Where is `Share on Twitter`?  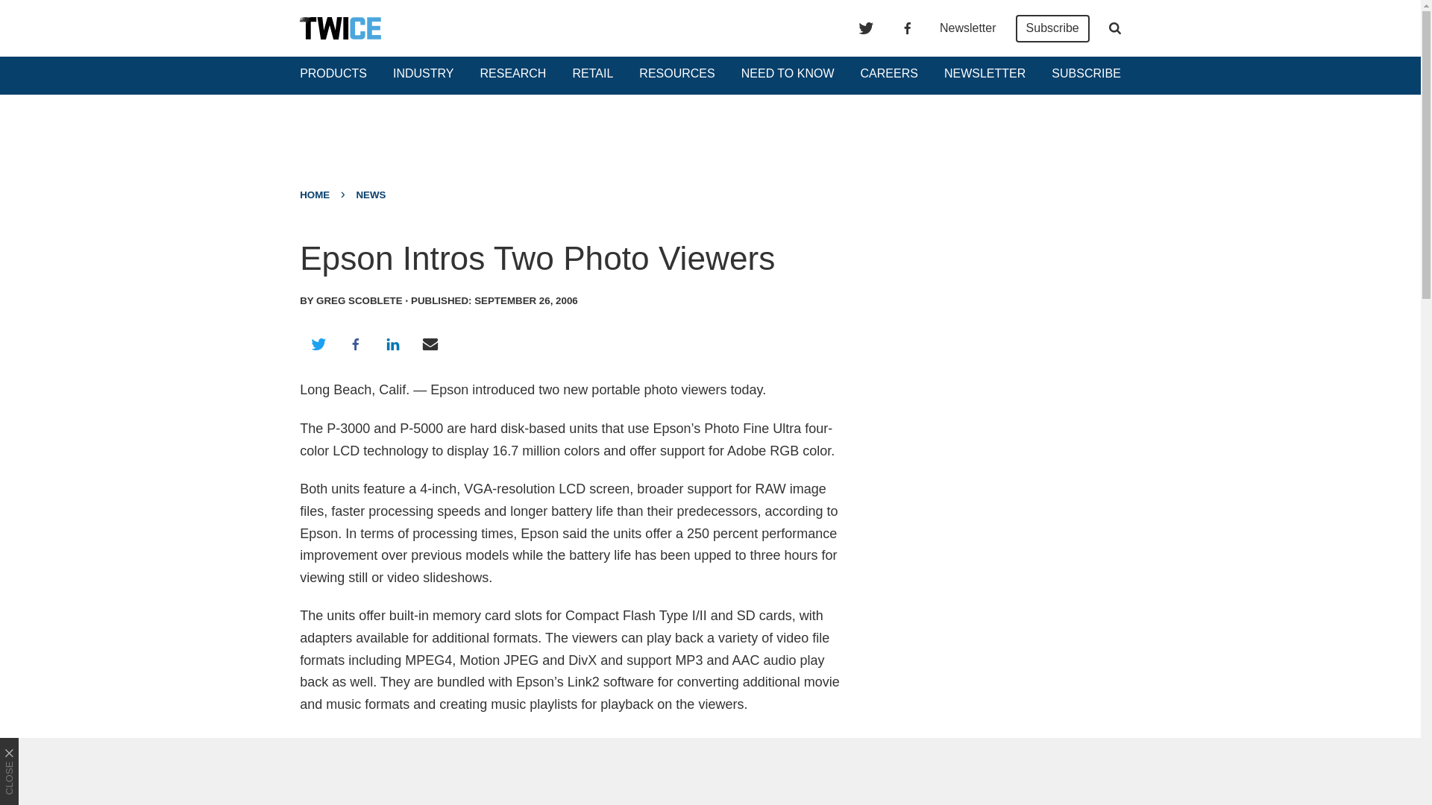 Share on Twitter is located at coordinates (318, 344).